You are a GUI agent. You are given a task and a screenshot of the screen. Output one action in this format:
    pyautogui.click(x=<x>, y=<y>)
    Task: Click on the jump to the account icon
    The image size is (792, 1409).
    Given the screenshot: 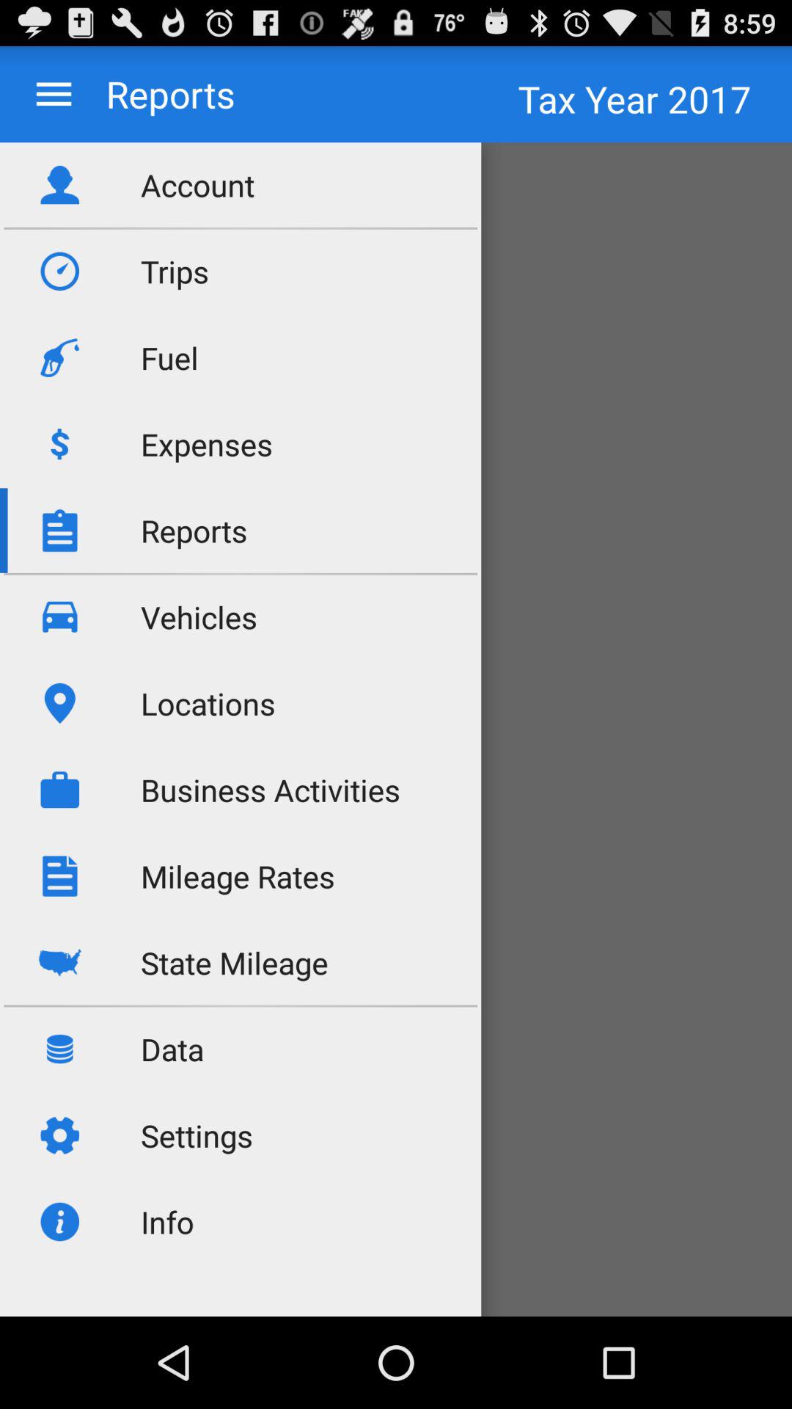 What is the action you would take?
    pyautogui.click(x=198, y=185)
    